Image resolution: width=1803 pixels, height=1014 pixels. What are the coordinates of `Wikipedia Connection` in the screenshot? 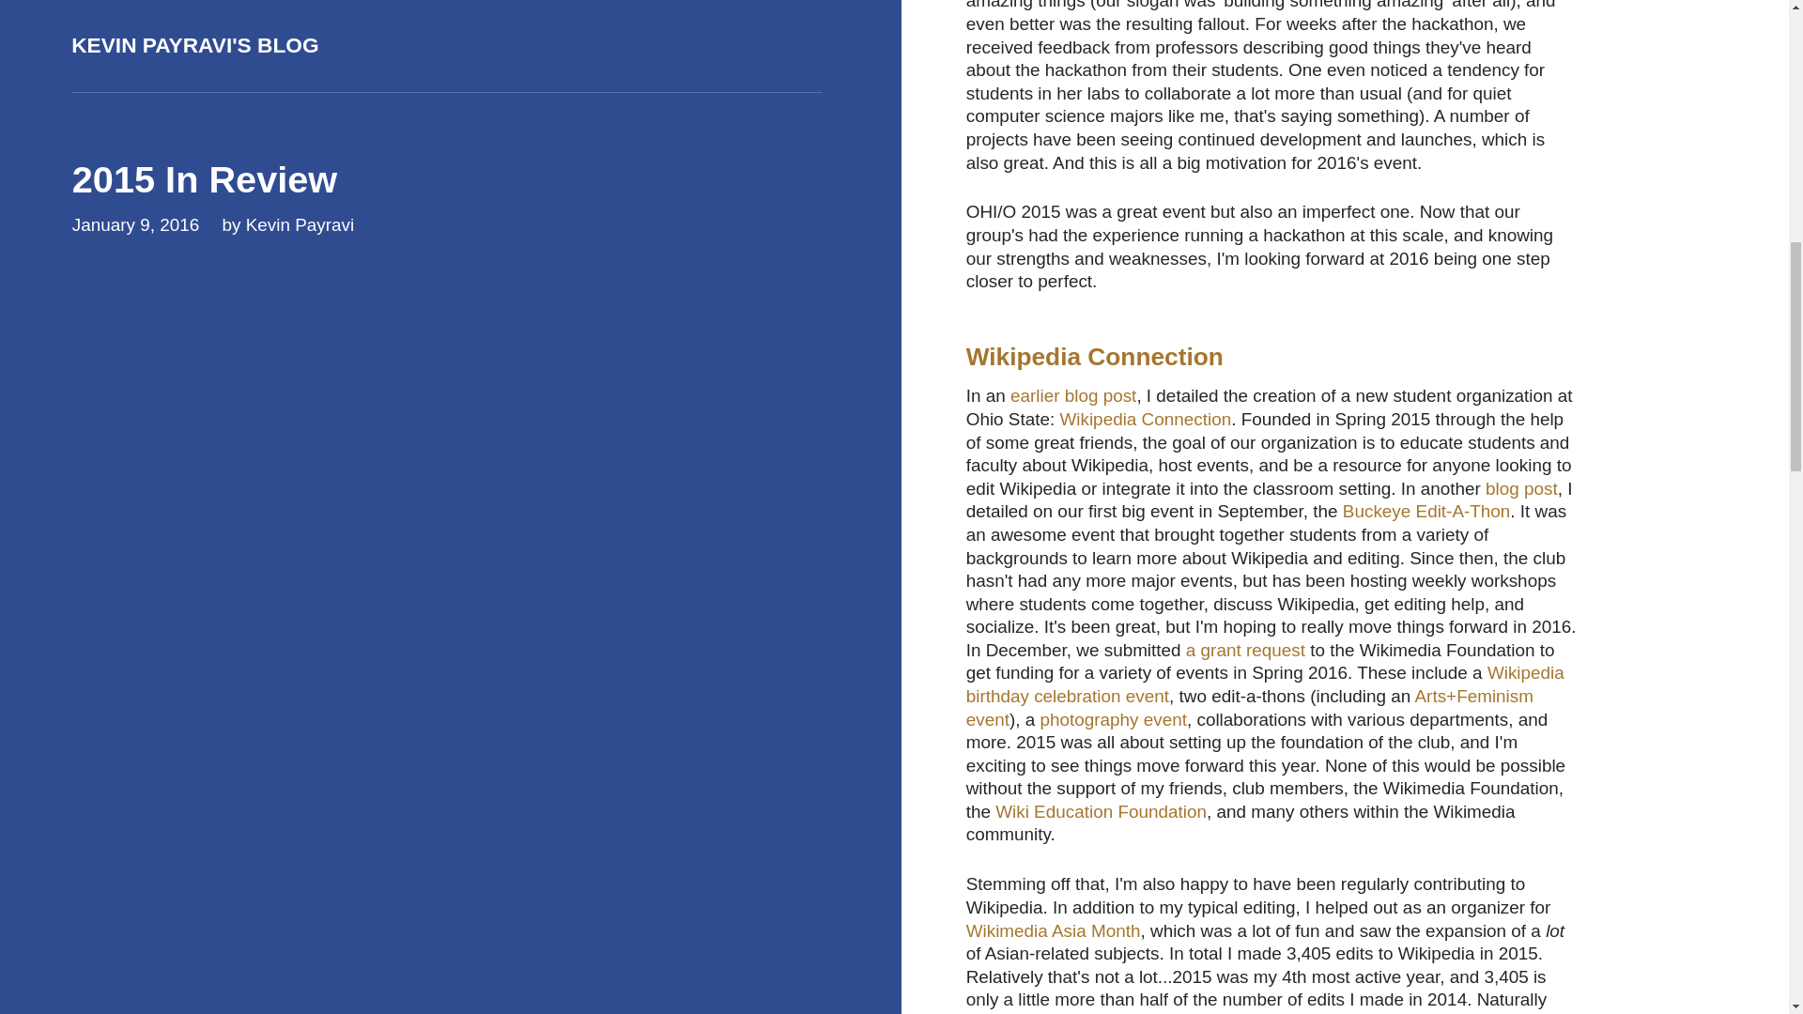 It's located at (1146, 419).